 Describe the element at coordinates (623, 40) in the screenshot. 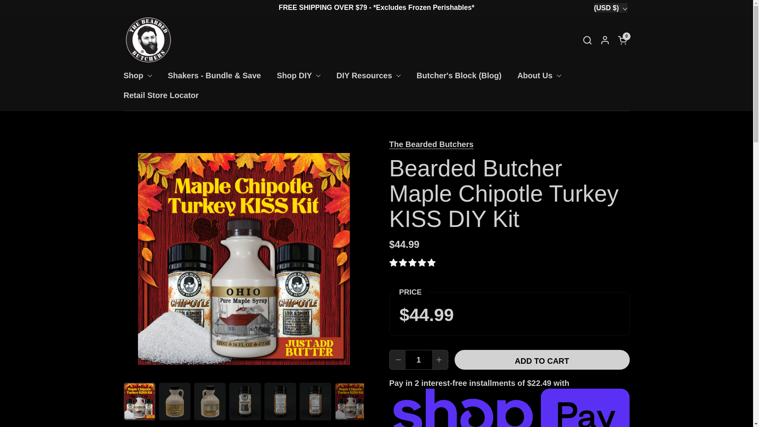

I see `Shop` at that location.